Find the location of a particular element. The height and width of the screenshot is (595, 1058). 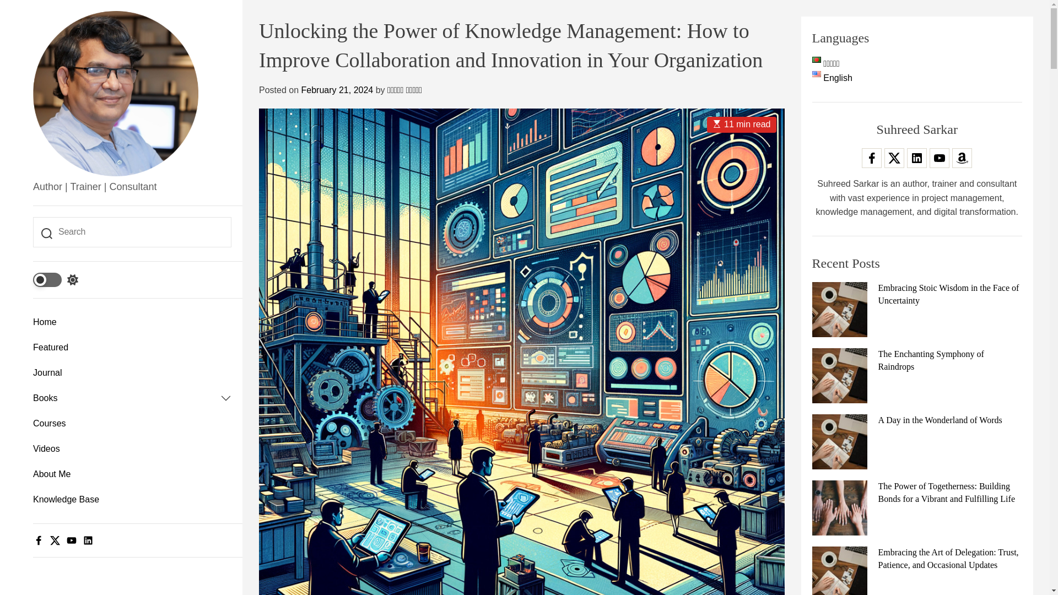

Home is located at coordinates (132, 322).